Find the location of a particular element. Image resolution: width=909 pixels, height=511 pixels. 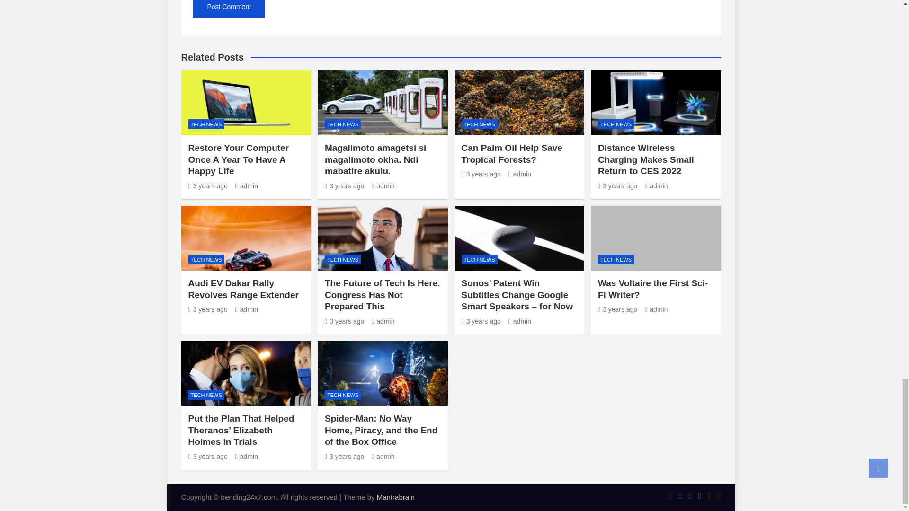

Magalimoto amagetsi si magalimoto okha.  Ndi mabatire akulu. is located at coordinates (344, 185).